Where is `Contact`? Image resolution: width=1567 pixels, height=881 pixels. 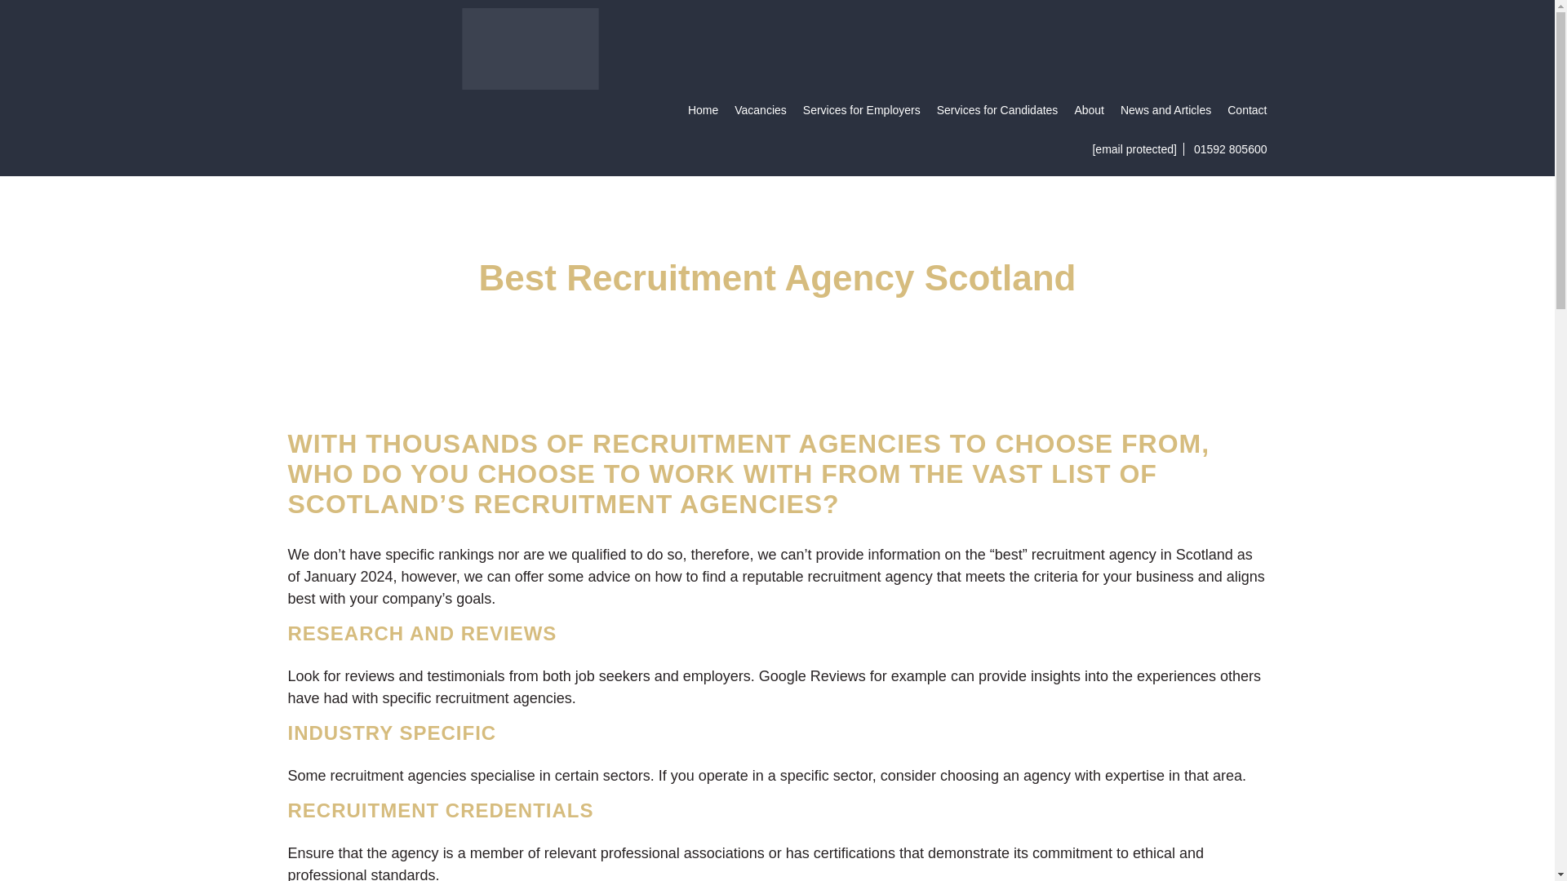
Contact is located at coordinates (1246, 109).